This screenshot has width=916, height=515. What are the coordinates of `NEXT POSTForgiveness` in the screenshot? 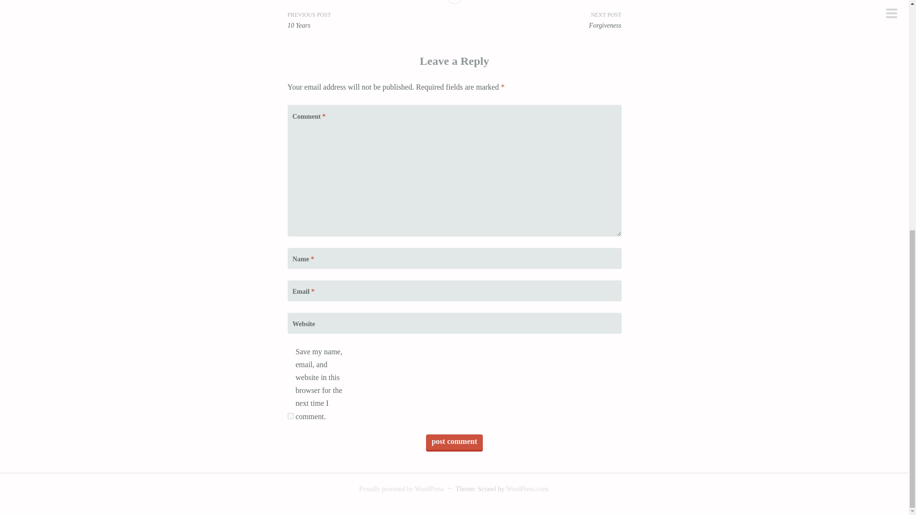 It's located at (537, 20).